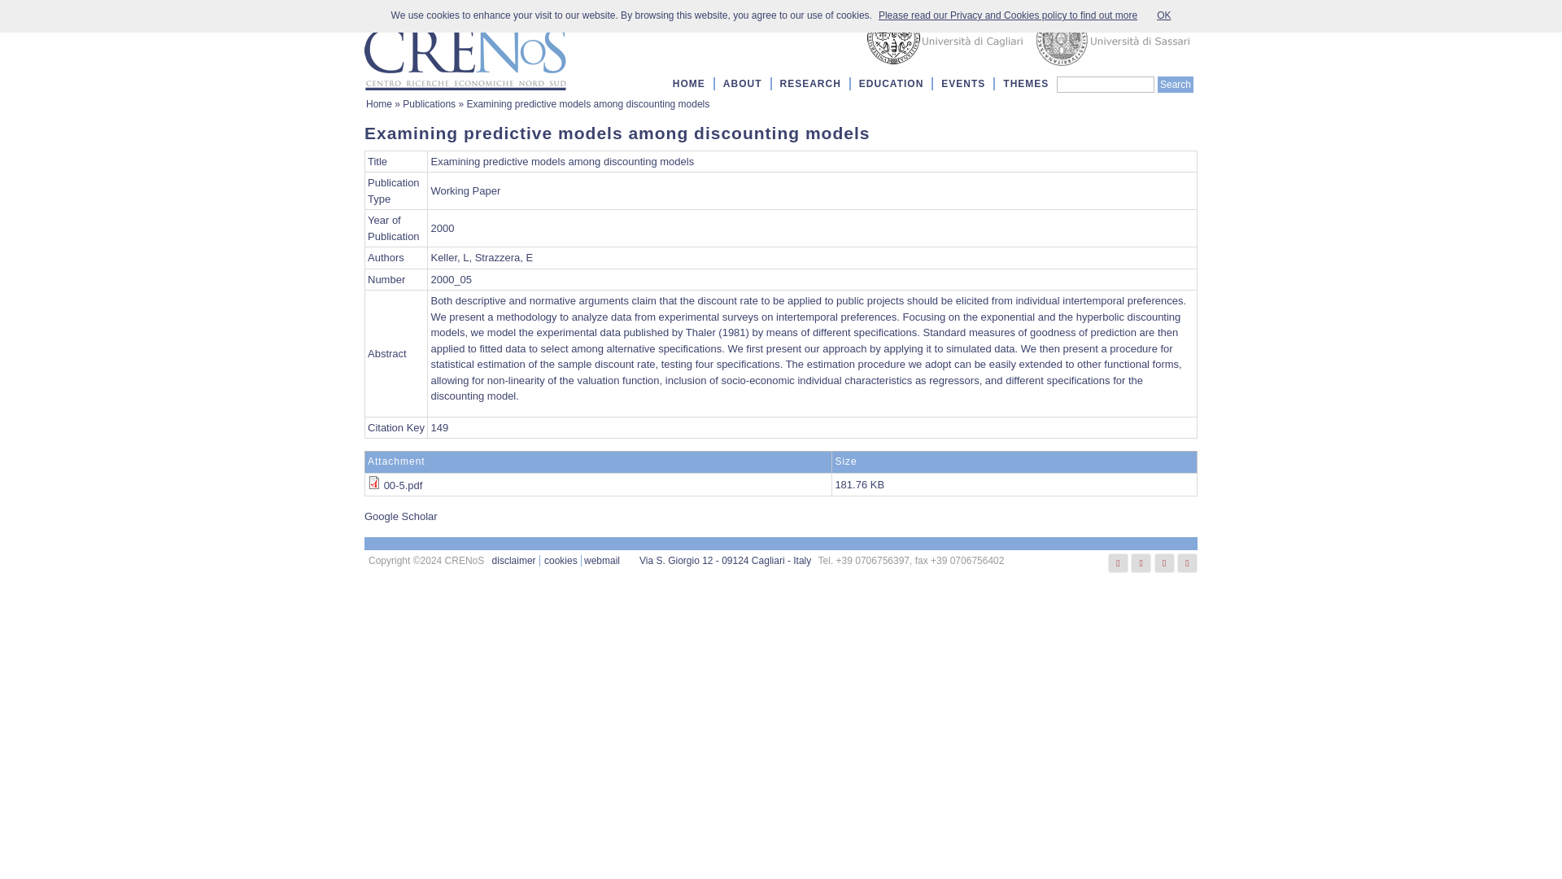 Image resolution: width=1562 pixels, height=879 pixels. What do you see at coordinates (1163, 15) in the screenshot?
I see `OK` at bounding box center [1163, 15].